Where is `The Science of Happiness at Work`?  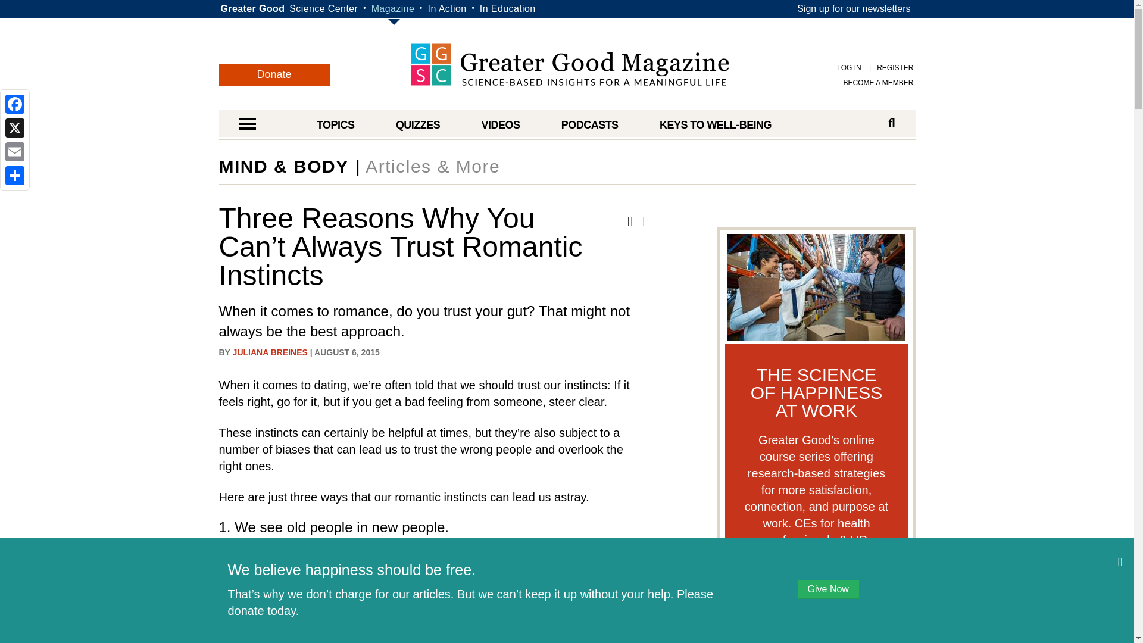 The Science of Happiness at Work is located at coordinates (816, 286).